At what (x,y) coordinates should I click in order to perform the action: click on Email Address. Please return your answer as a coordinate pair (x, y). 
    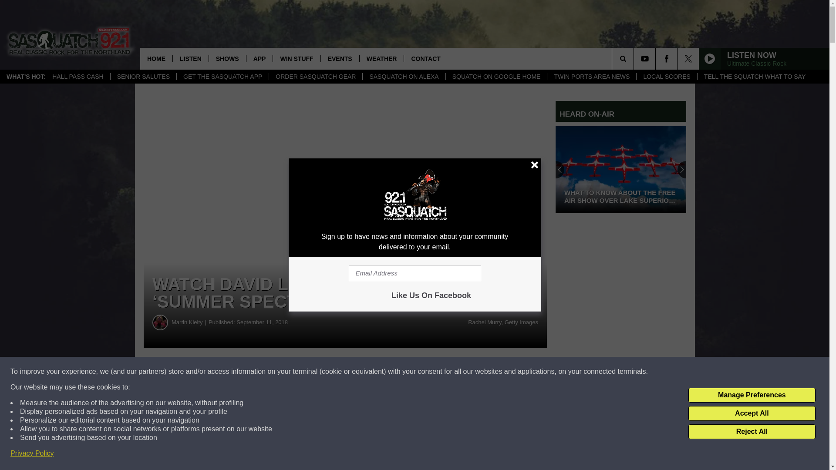
    Looking at the image, I should click on (415, 273).